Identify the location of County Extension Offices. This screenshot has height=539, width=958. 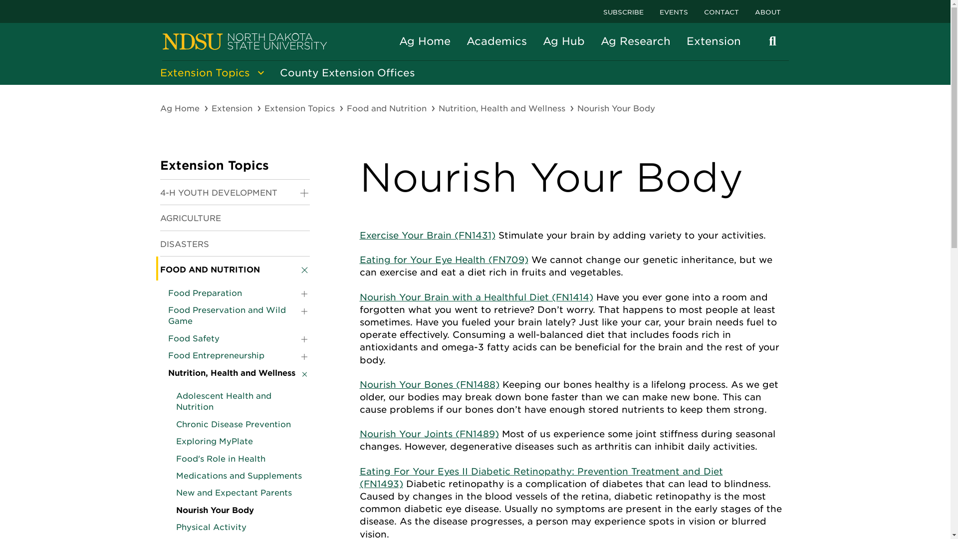
(346, 73).